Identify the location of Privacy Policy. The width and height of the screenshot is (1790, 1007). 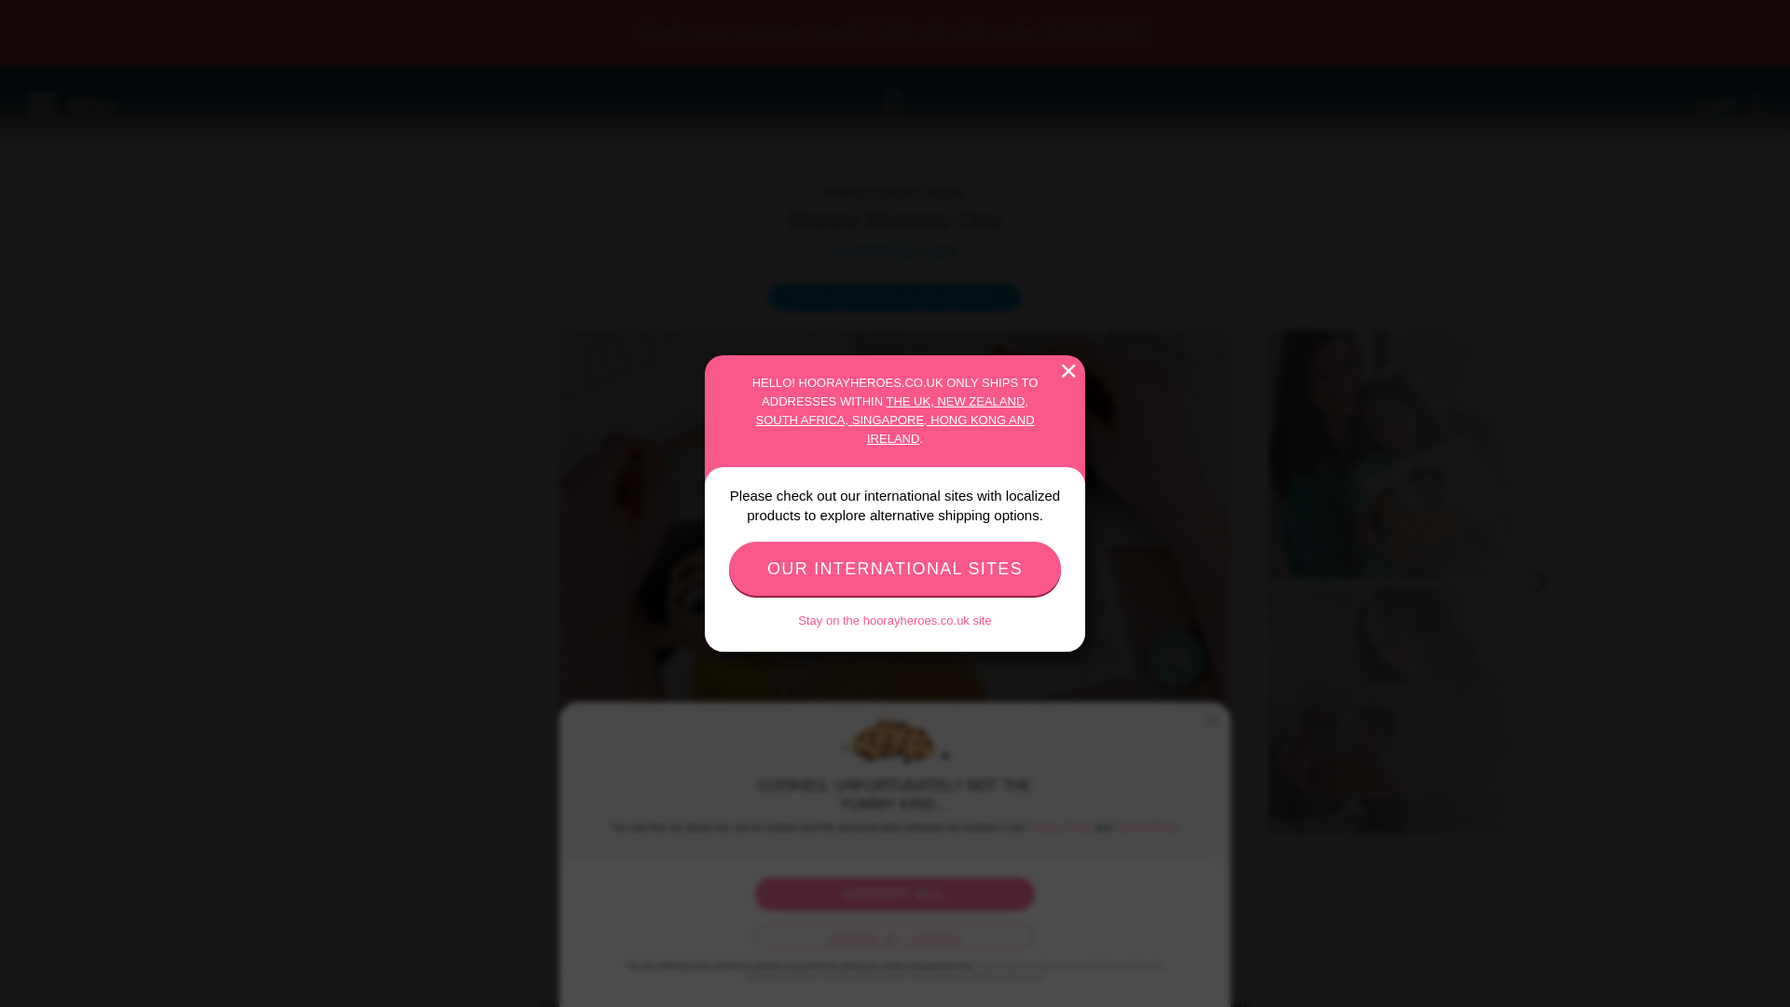
(1059, 827).